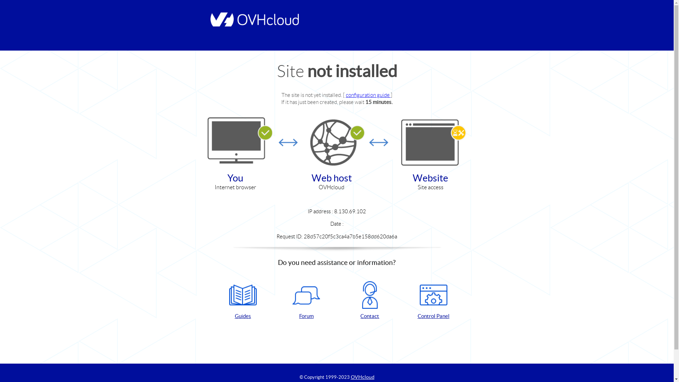 This screenshot has height=382, width=679. I want to click on Forum, so click(306, 301).